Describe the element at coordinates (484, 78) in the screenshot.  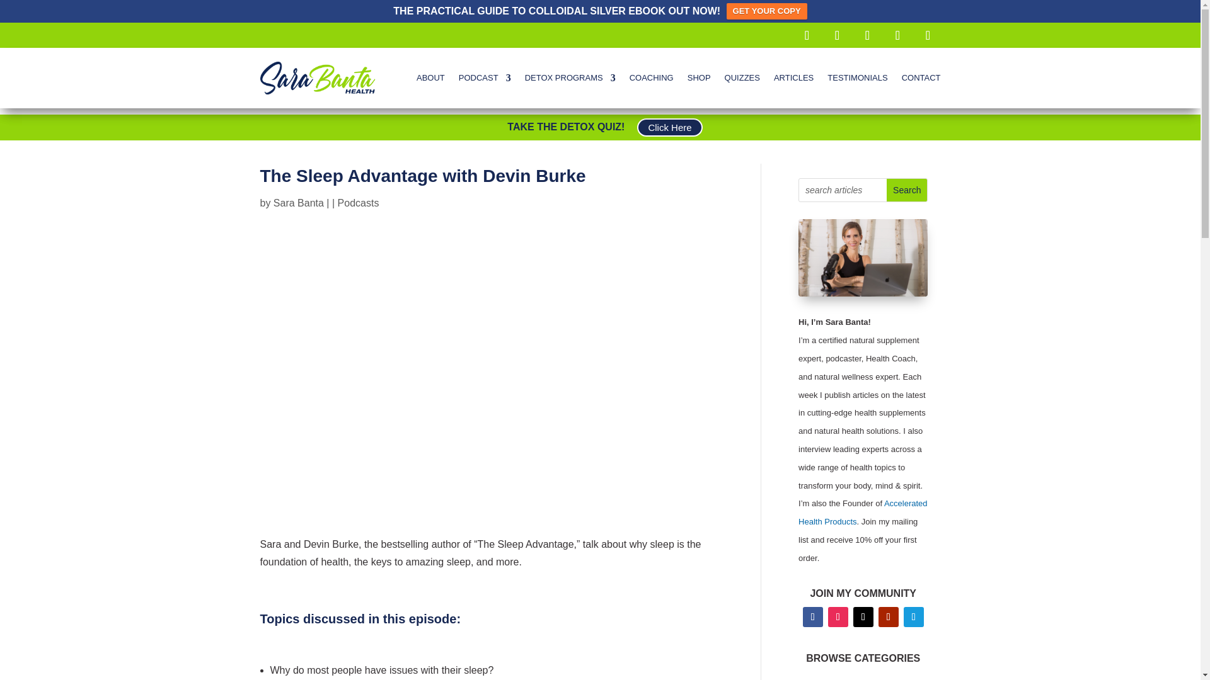
I see `PODCAST` at that location.